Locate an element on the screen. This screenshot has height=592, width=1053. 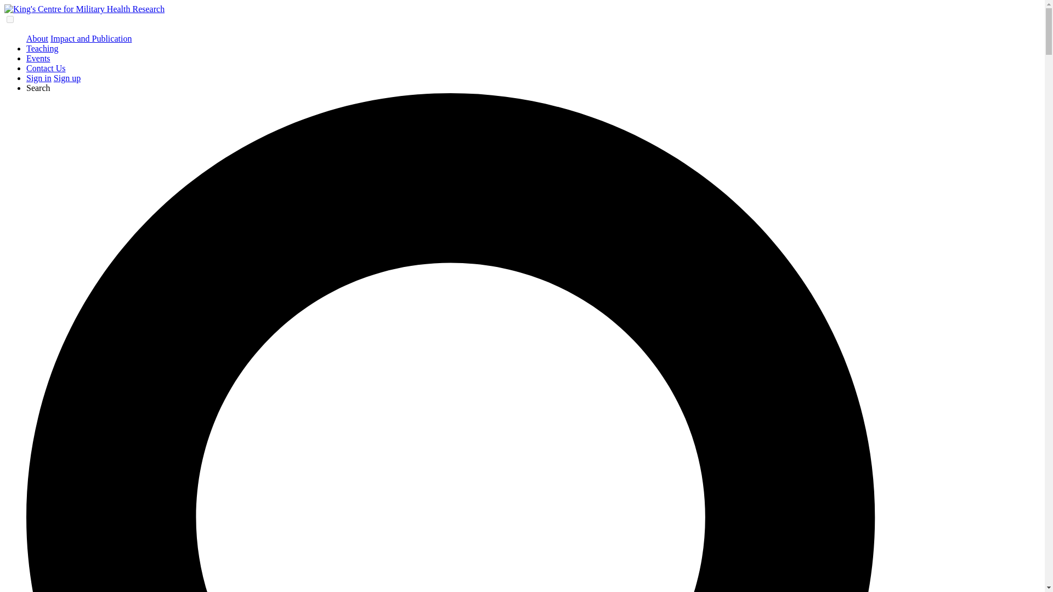
Sign in is located at coordinates (39, 78).